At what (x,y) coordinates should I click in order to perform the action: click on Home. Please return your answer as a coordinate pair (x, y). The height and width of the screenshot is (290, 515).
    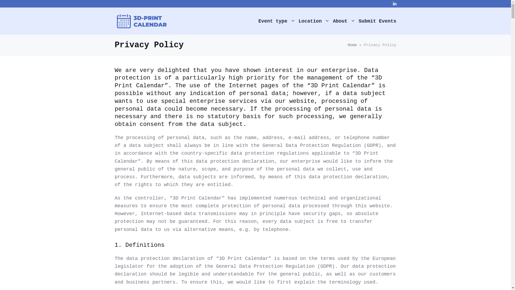
    Looking at the image, I should click on (352, 45).